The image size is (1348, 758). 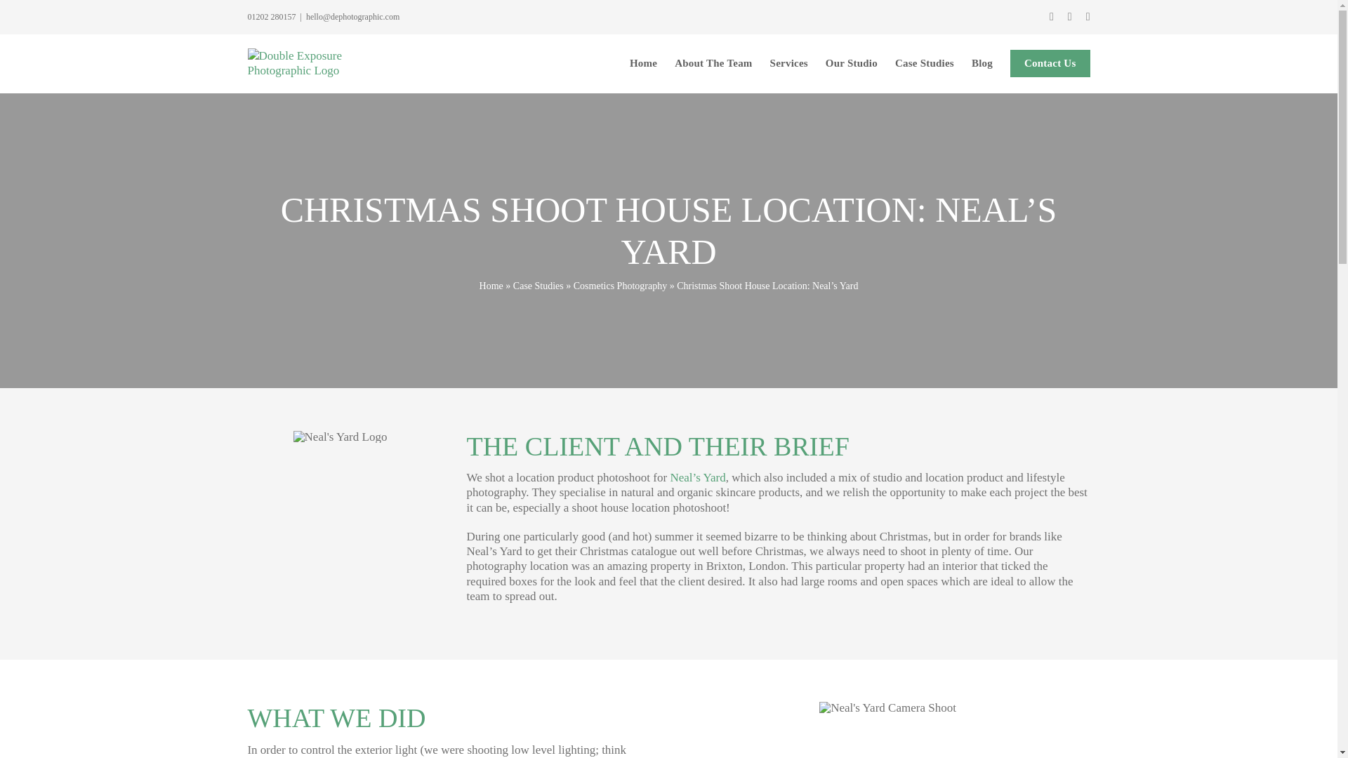 I want to click on Contact Us, so click(x=1050, y=62).